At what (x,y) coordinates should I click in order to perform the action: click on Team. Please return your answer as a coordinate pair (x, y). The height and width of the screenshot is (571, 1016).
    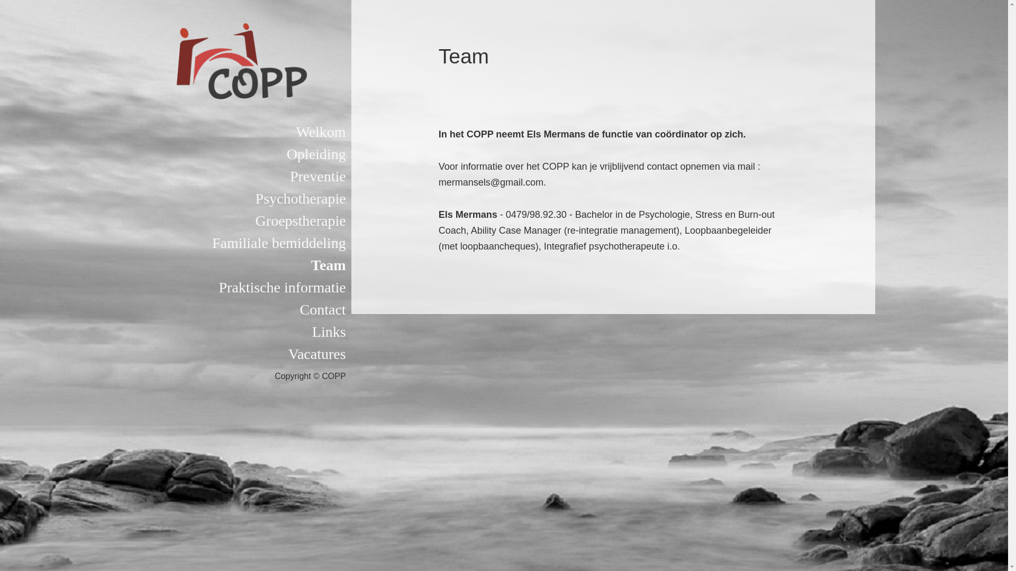
    Looking at the image, I should click on (232, 265).